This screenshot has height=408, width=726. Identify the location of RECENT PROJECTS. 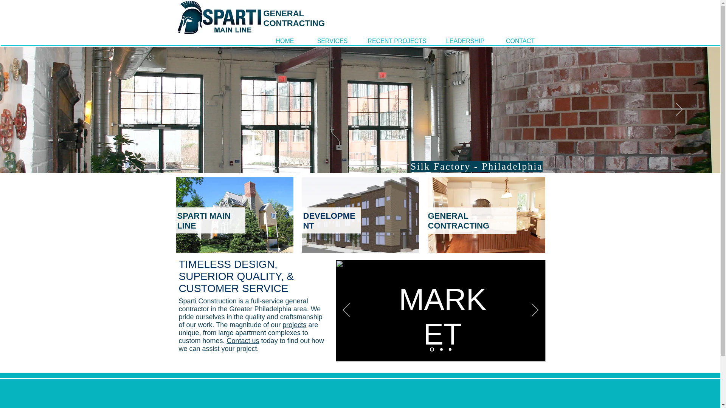
(397, 41).